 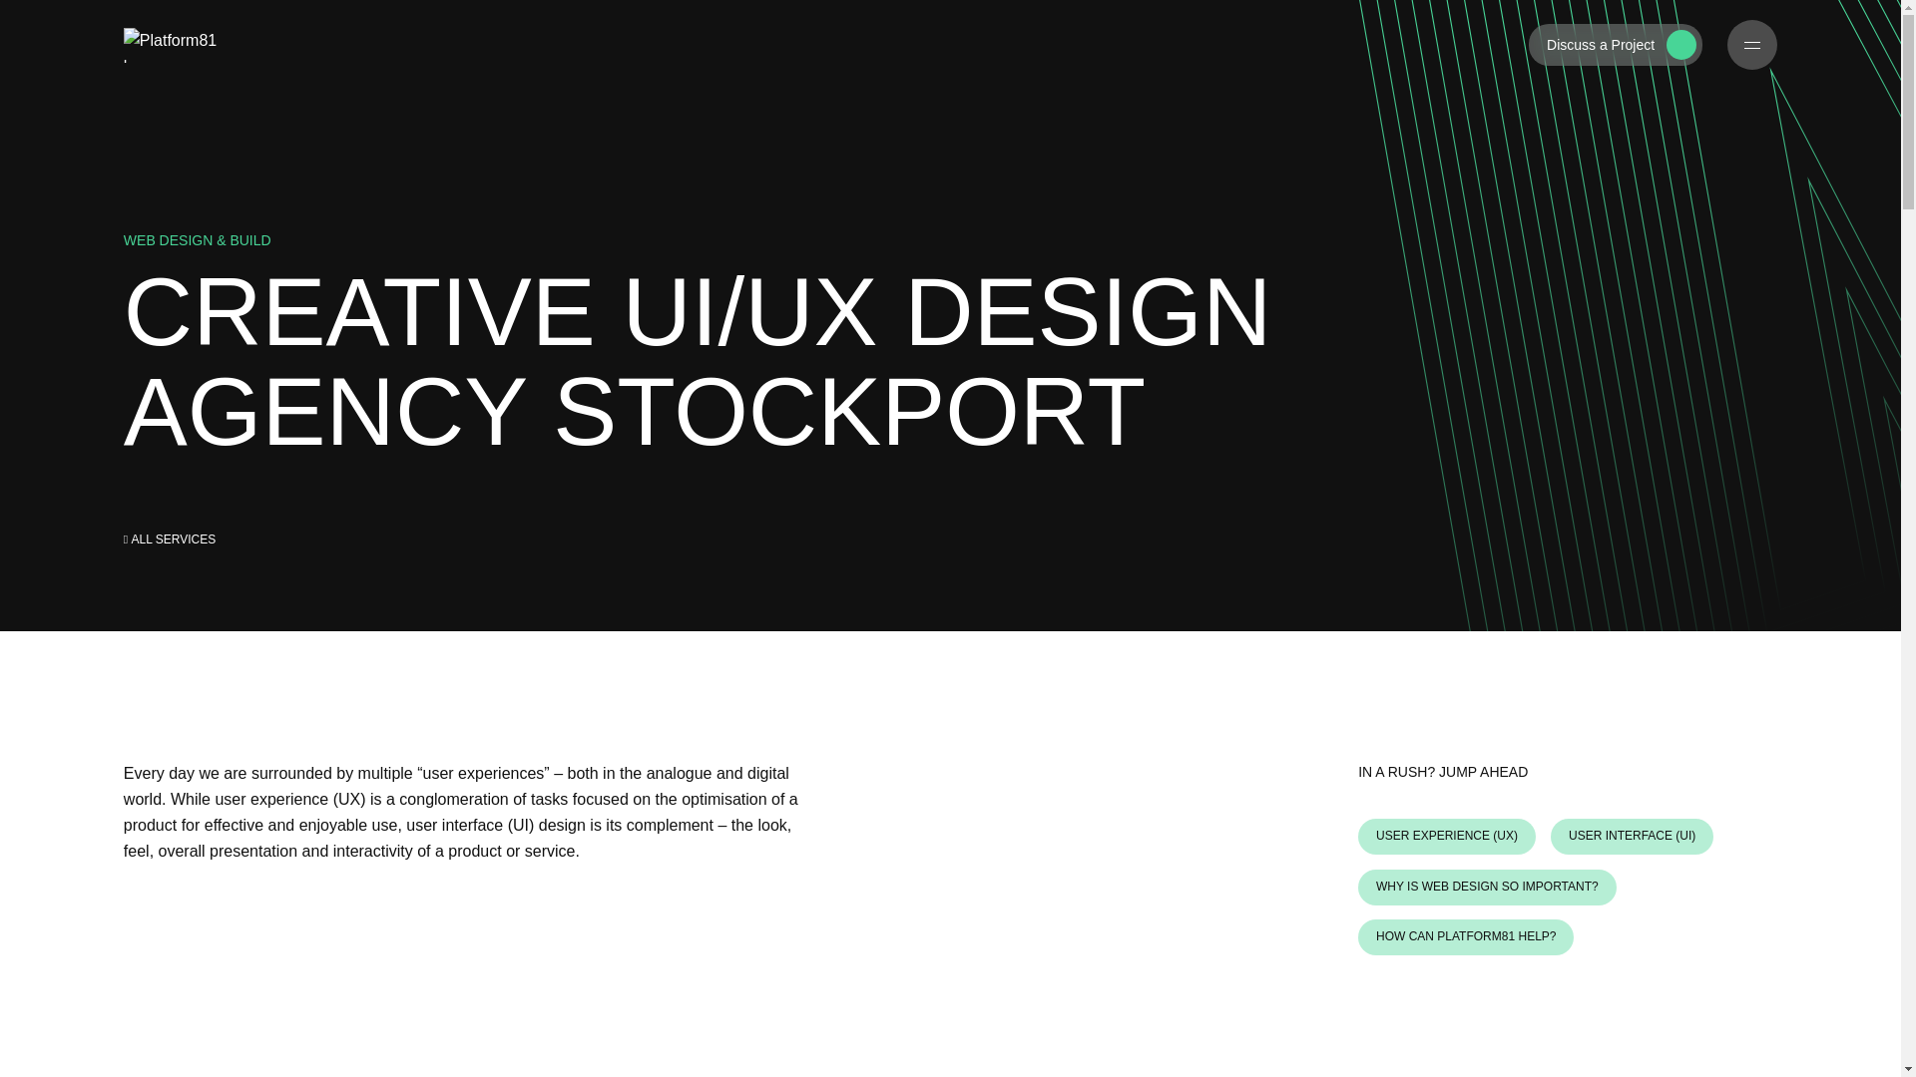 What do you see at coordinates (170, 540) in the screenshot?
I see `ALL SERVICES` at bounding box center [170, 540].